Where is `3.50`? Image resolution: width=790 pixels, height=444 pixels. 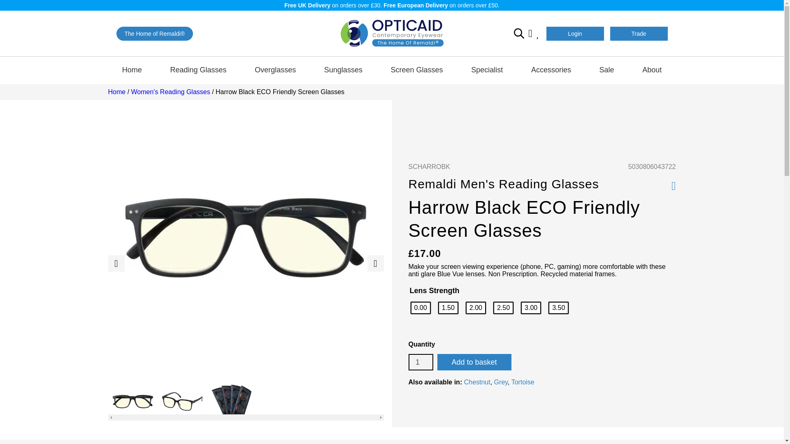 3.50 is located at coordinates (558, 308).